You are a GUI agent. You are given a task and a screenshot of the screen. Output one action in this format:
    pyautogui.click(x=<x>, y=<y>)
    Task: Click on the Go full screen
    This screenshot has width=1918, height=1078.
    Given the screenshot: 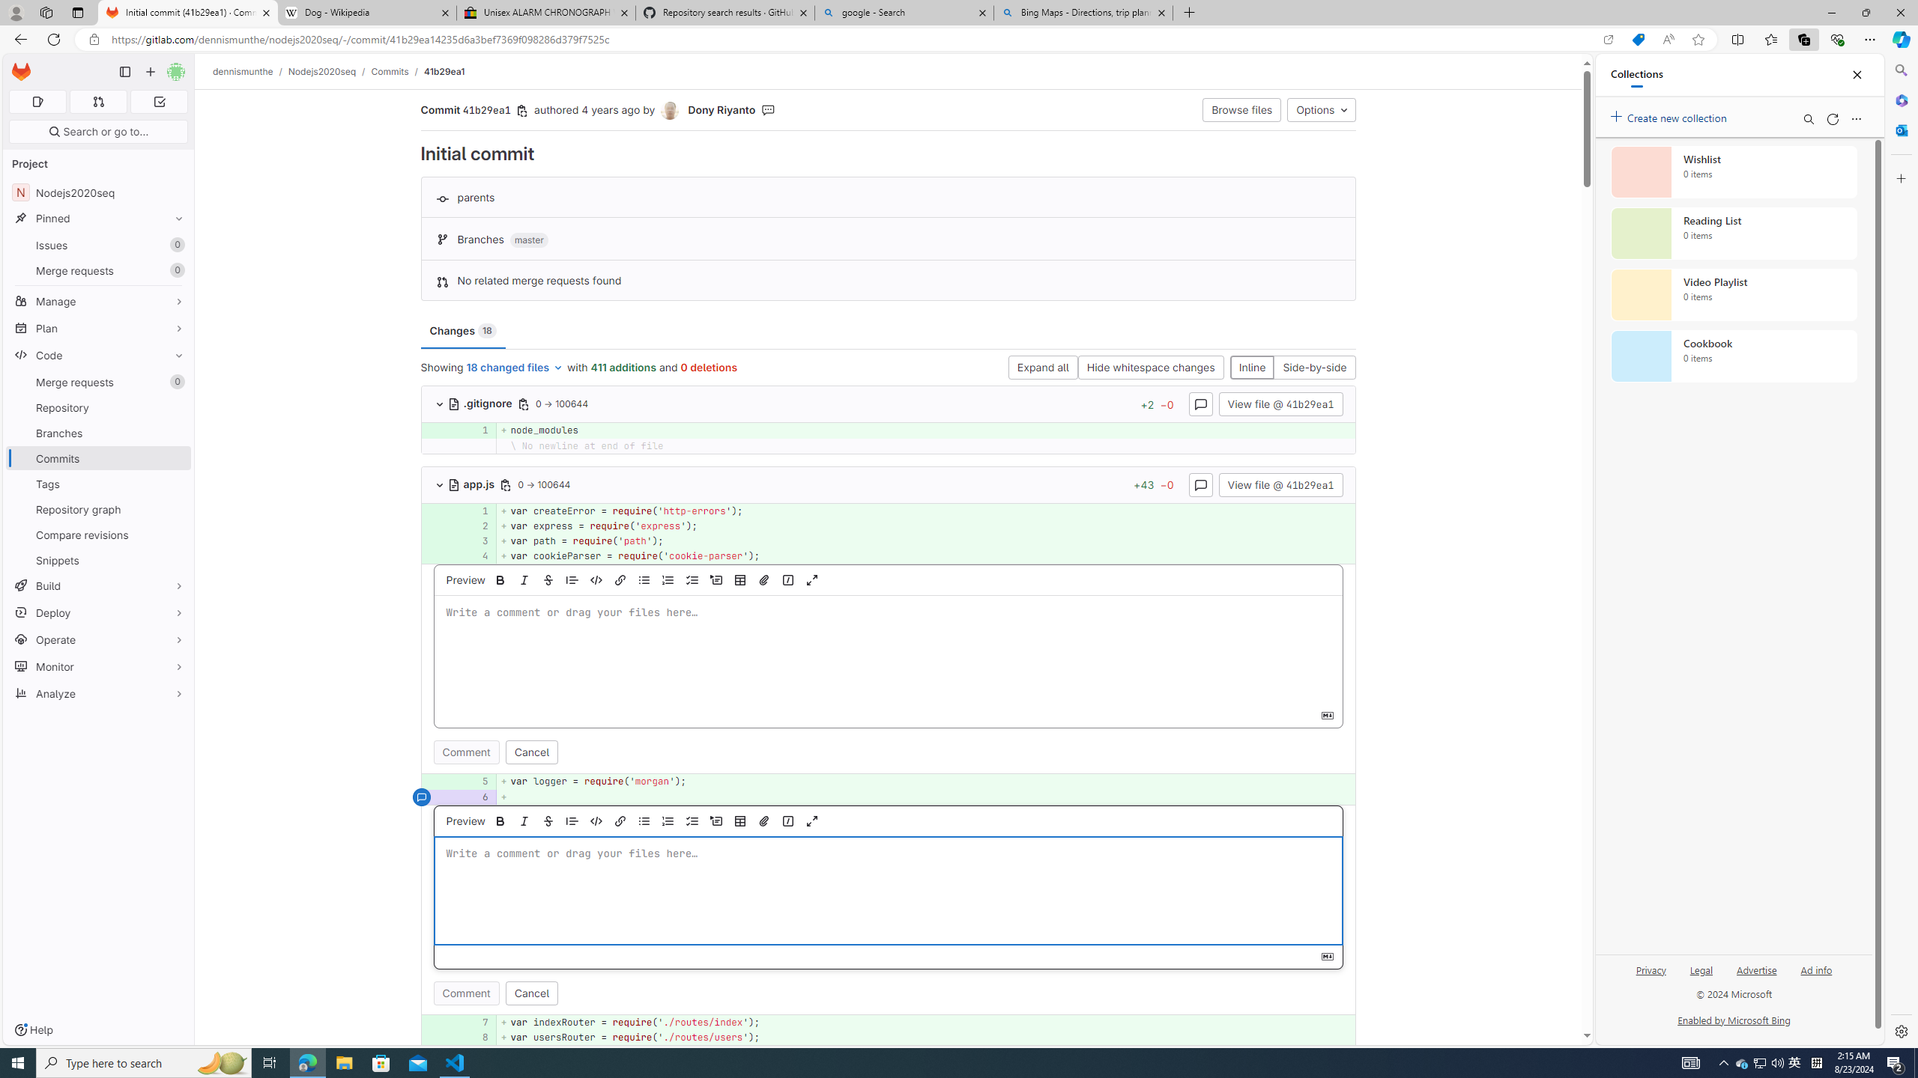 What is the action you would take?
    pyautogui.click(x=812, y=820)
    